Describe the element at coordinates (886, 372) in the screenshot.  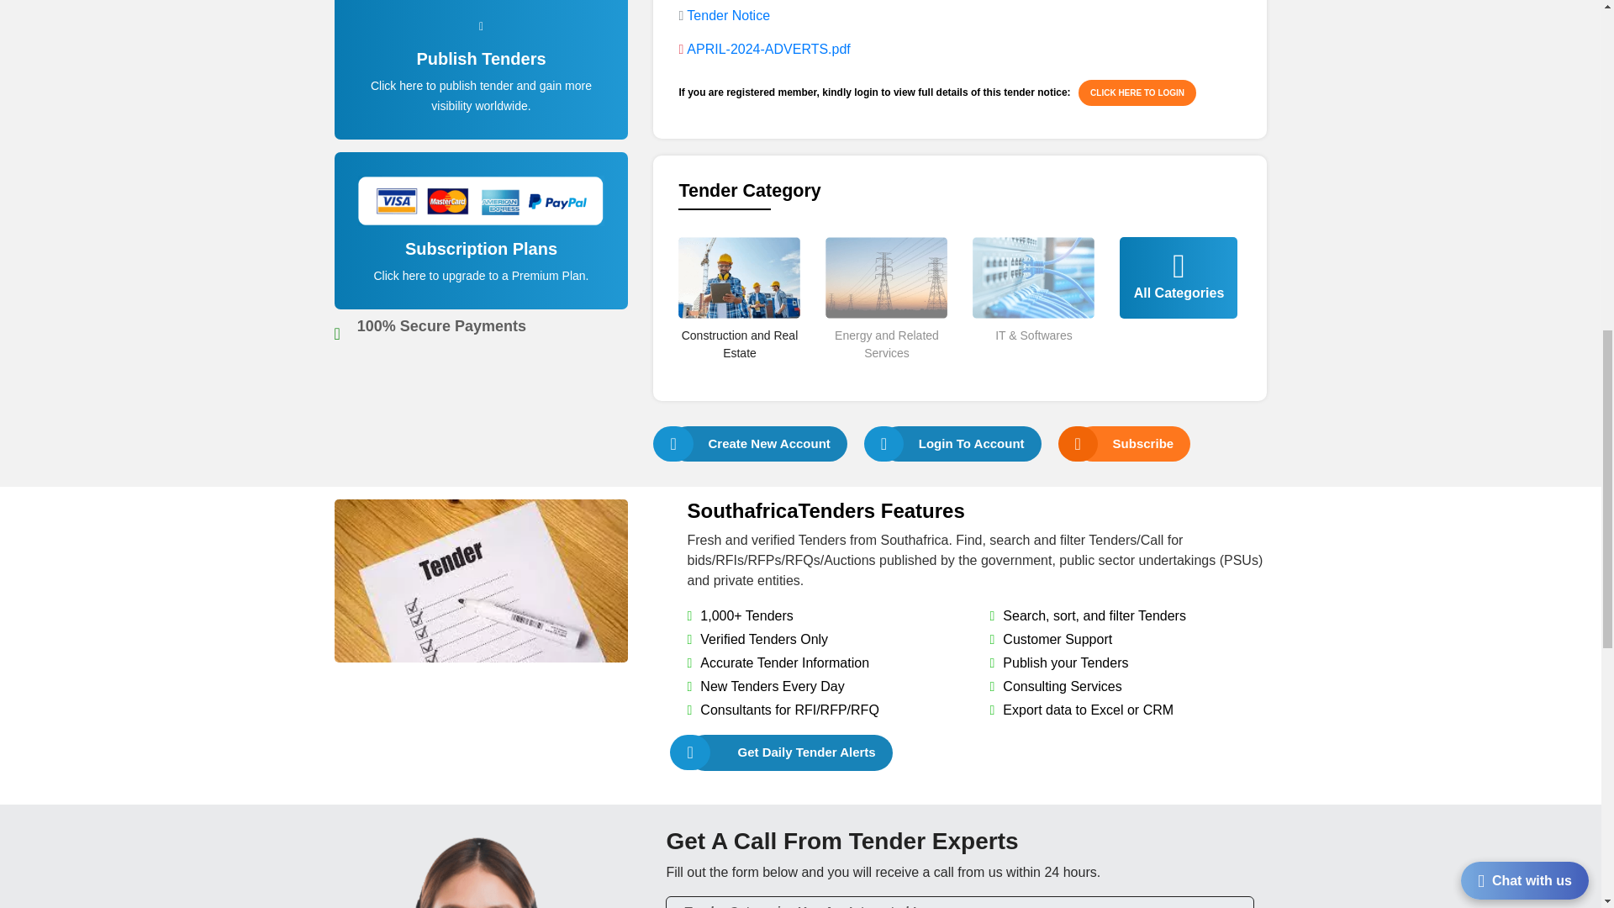
I see `Energy and Related Services` at that location.